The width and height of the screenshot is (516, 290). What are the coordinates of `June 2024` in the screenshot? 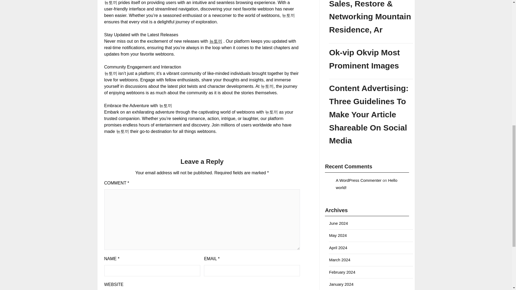 It's located at (338, 223).